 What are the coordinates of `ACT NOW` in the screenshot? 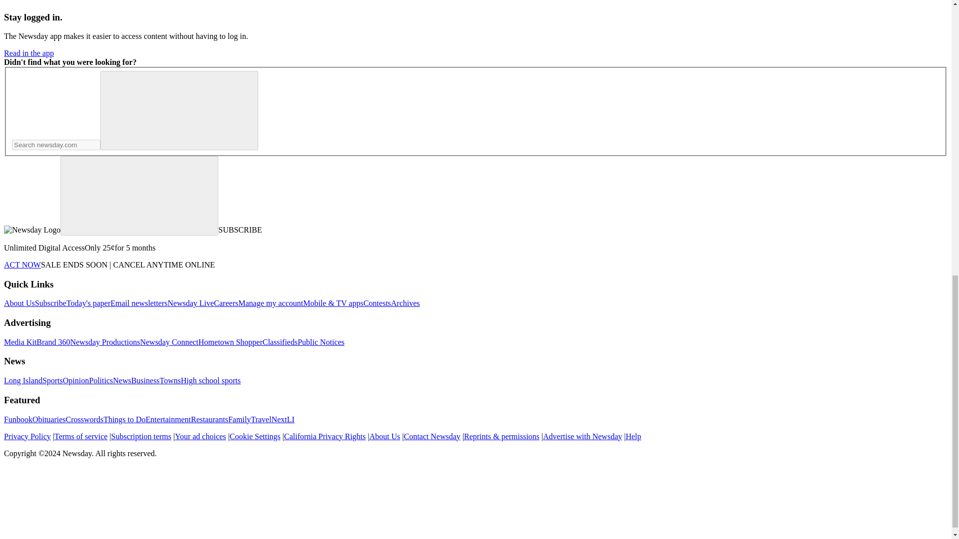 It's located at (22, 265).